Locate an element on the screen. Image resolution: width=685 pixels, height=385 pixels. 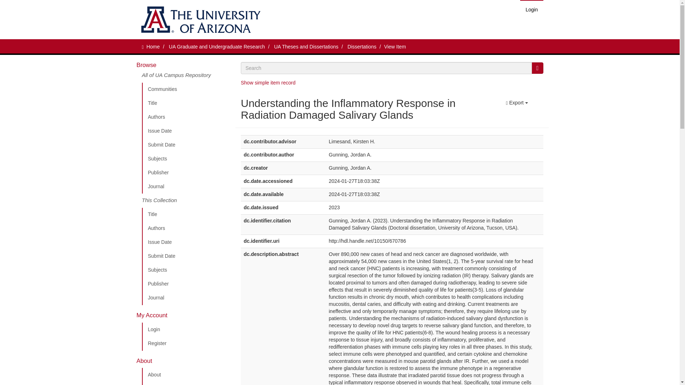
Journal is located at coordinates (186, 298).